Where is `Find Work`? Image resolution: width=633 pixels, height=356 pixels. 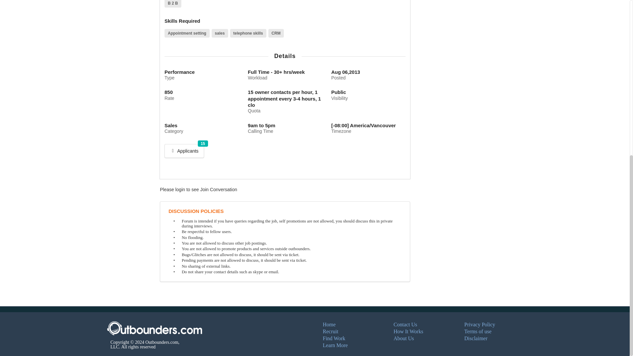
Find Work is located at coordinates (334, 338).